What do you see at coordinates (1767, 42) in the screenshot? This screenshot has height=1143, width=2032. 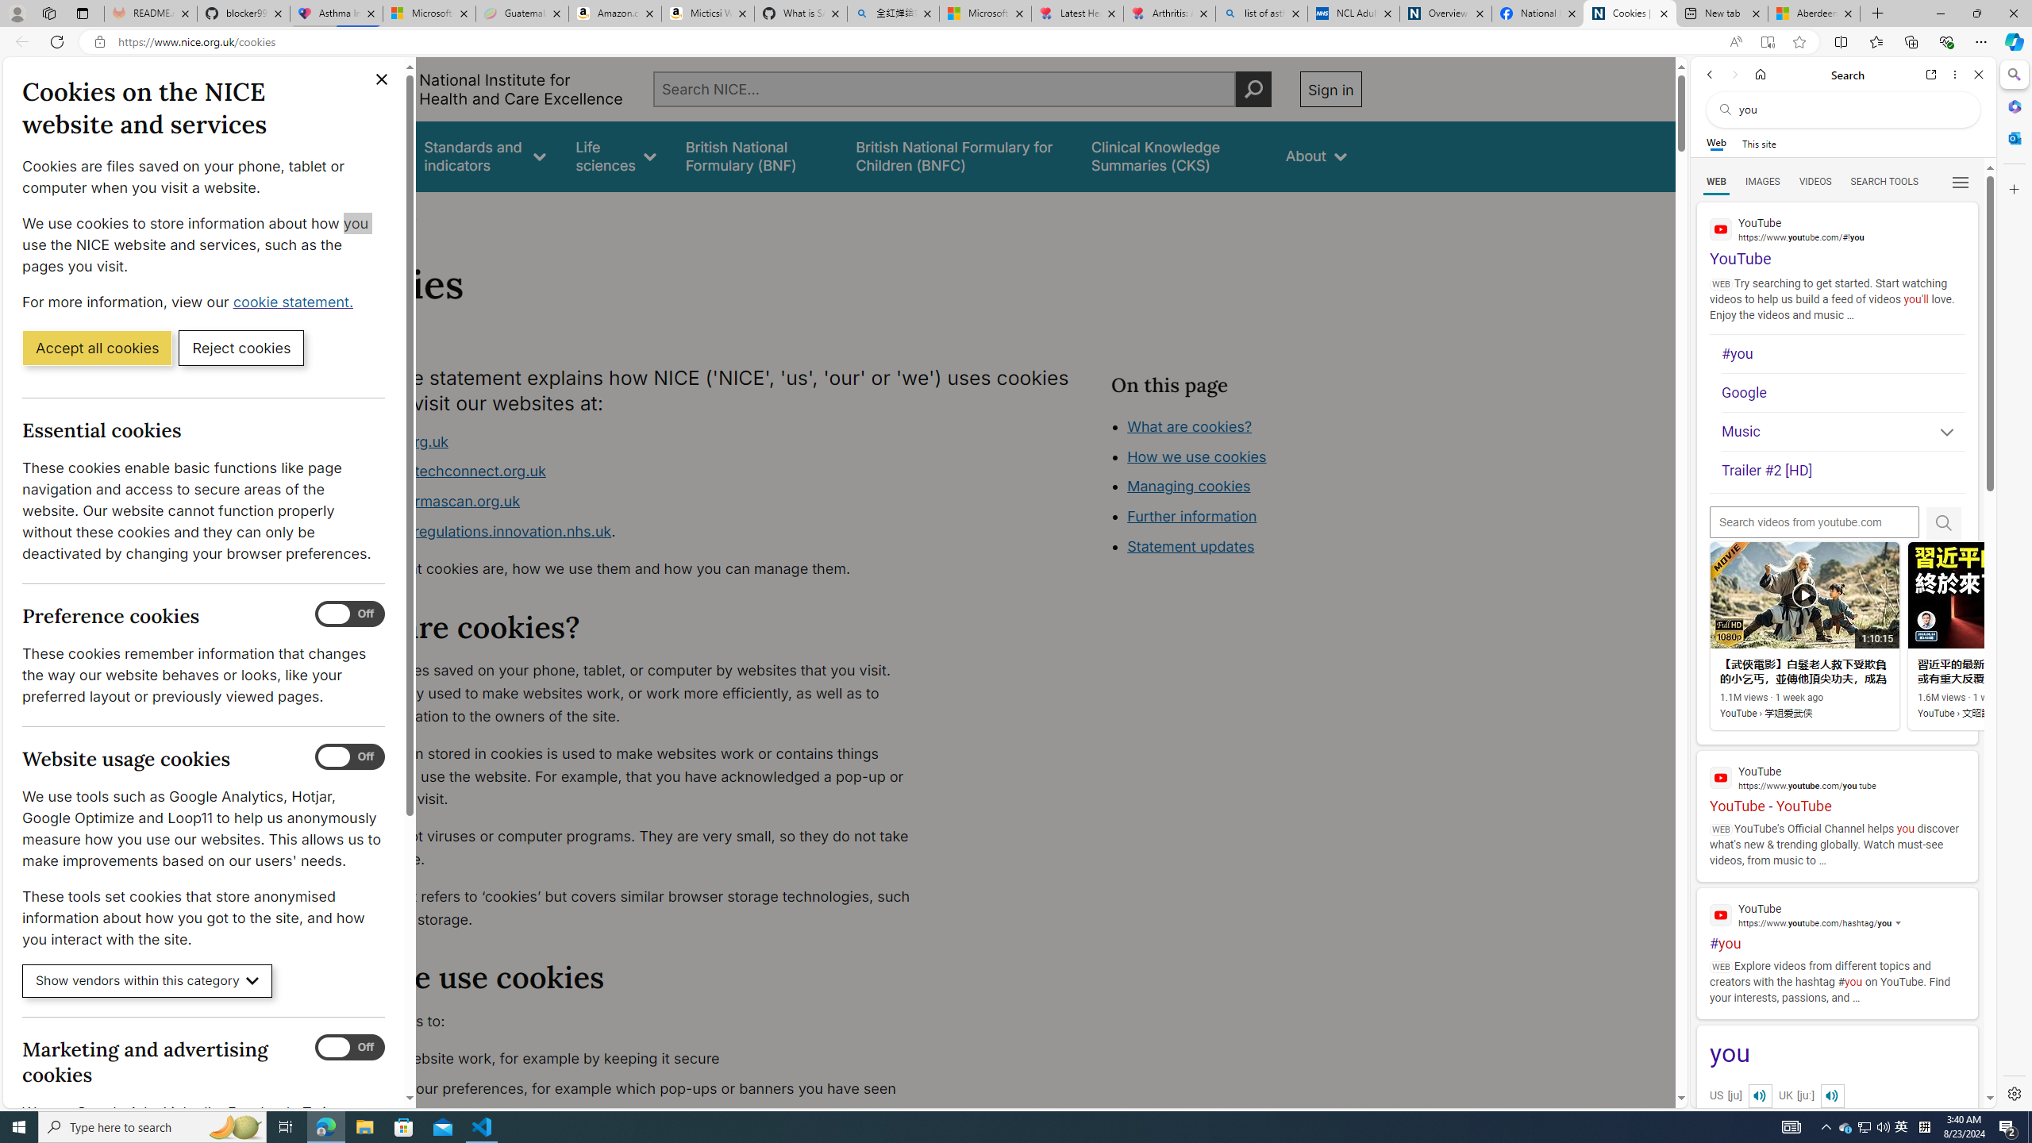 I see `Enter Immersive Reader (F9)` at bounding box center [1767, 42].